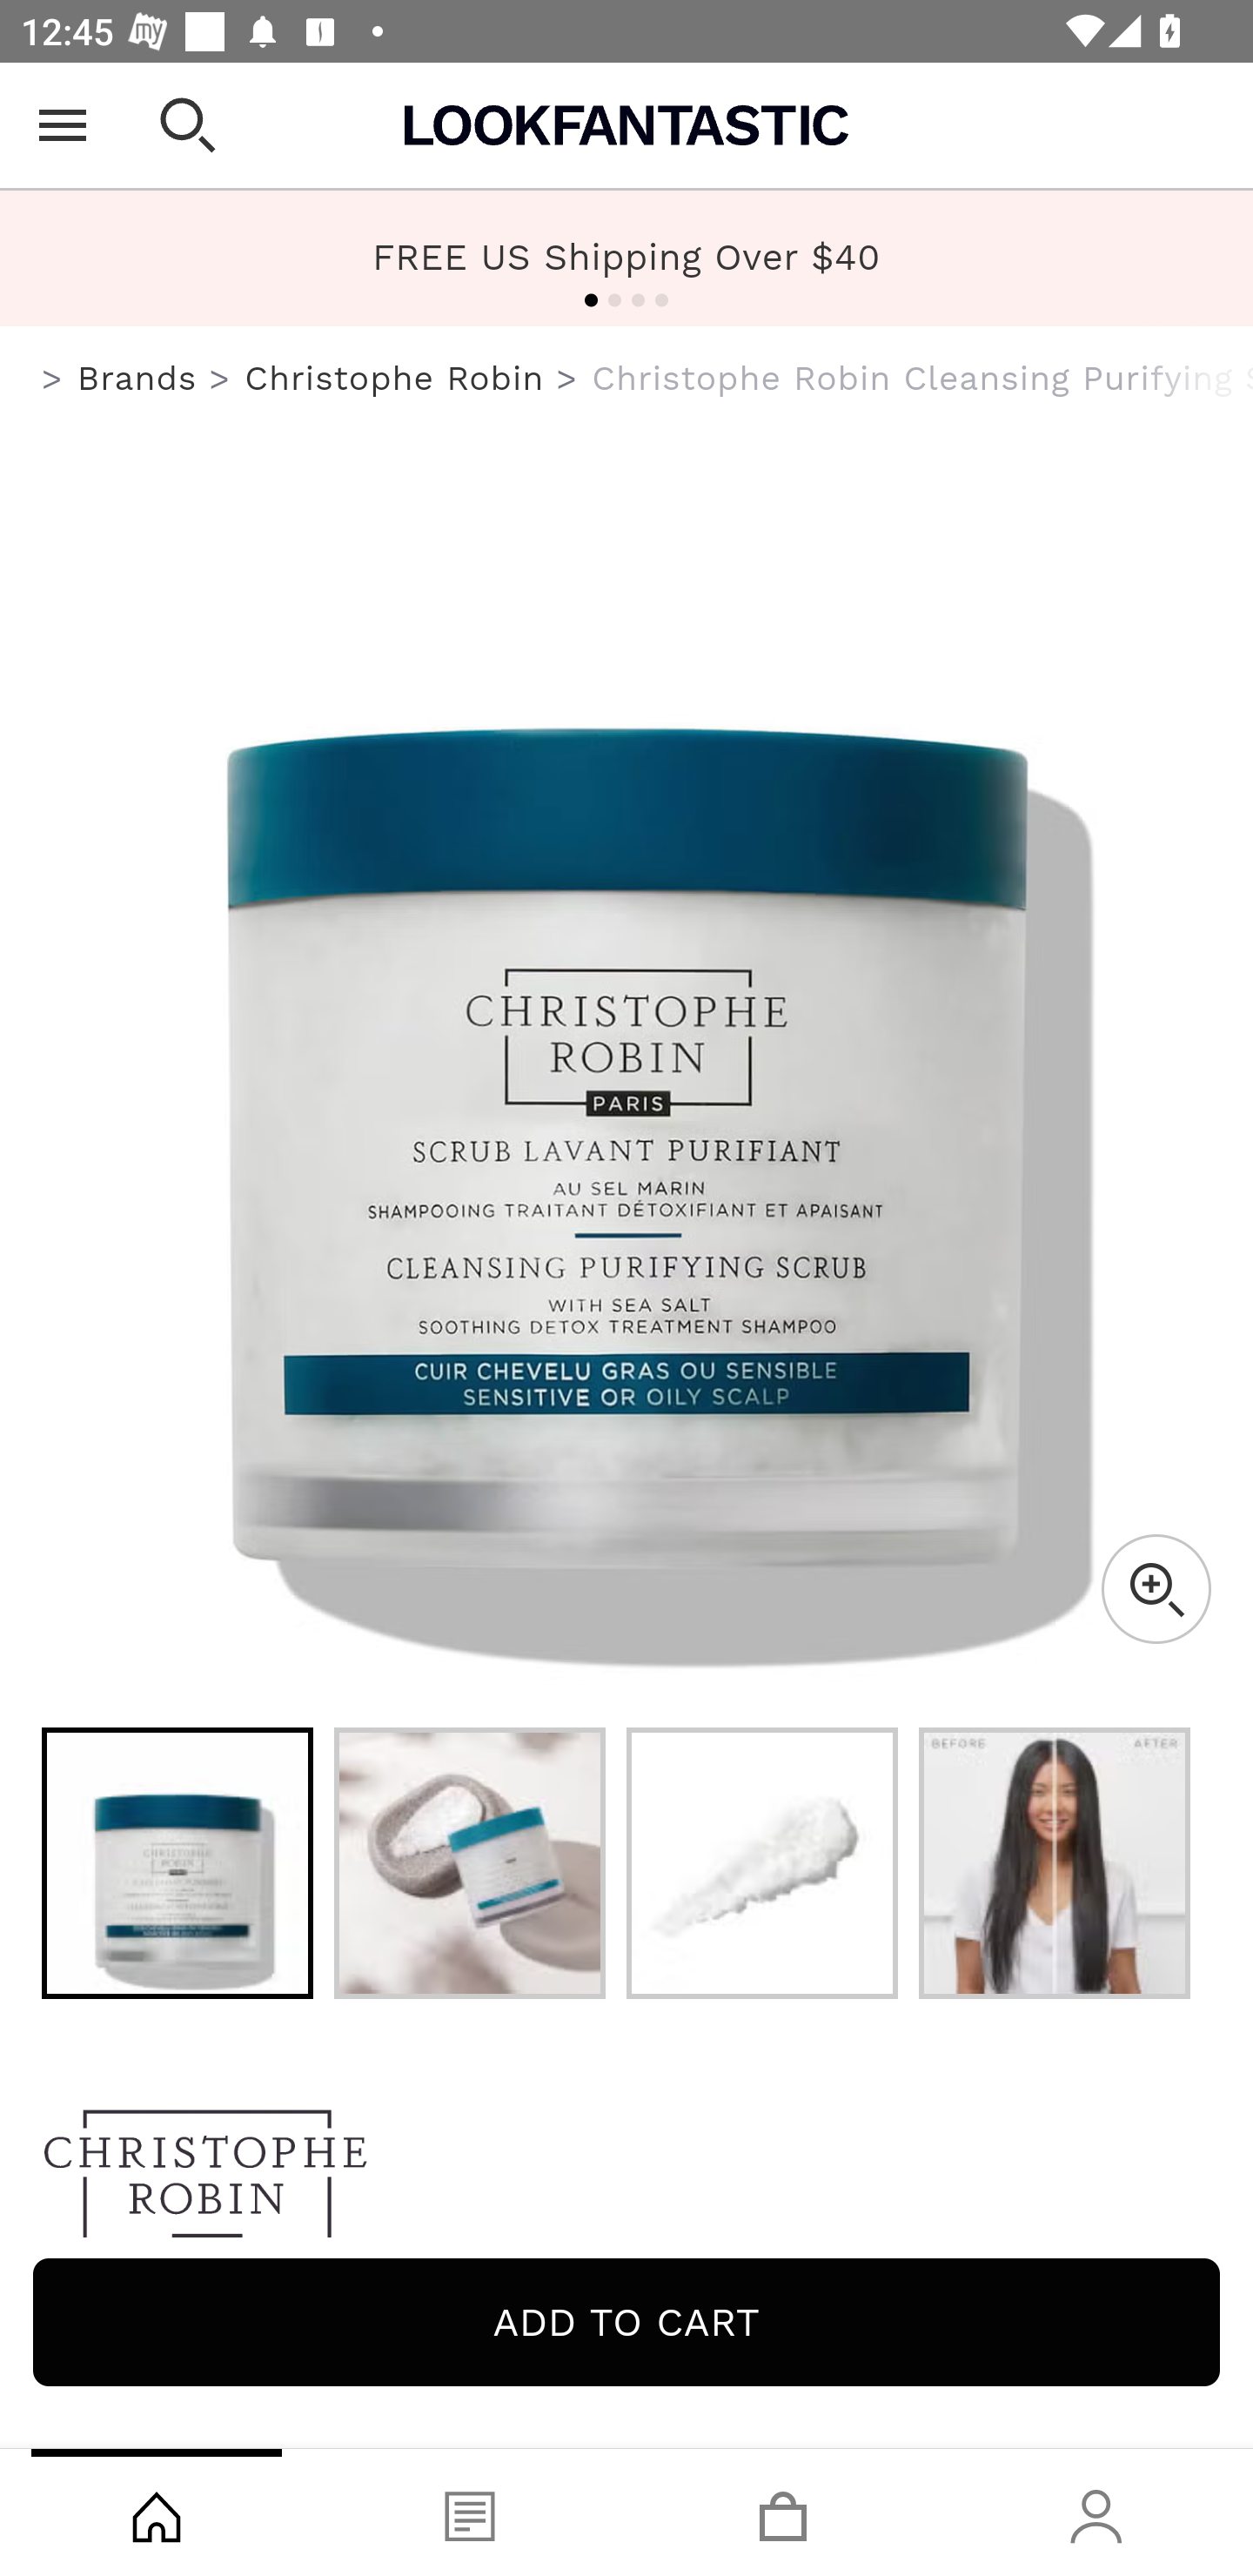 This screenshot has width=1253, height=2576. What do you see at coordinates (136, 378) in the screenshot?
I see `Brands` at bounding box center [136, 378].